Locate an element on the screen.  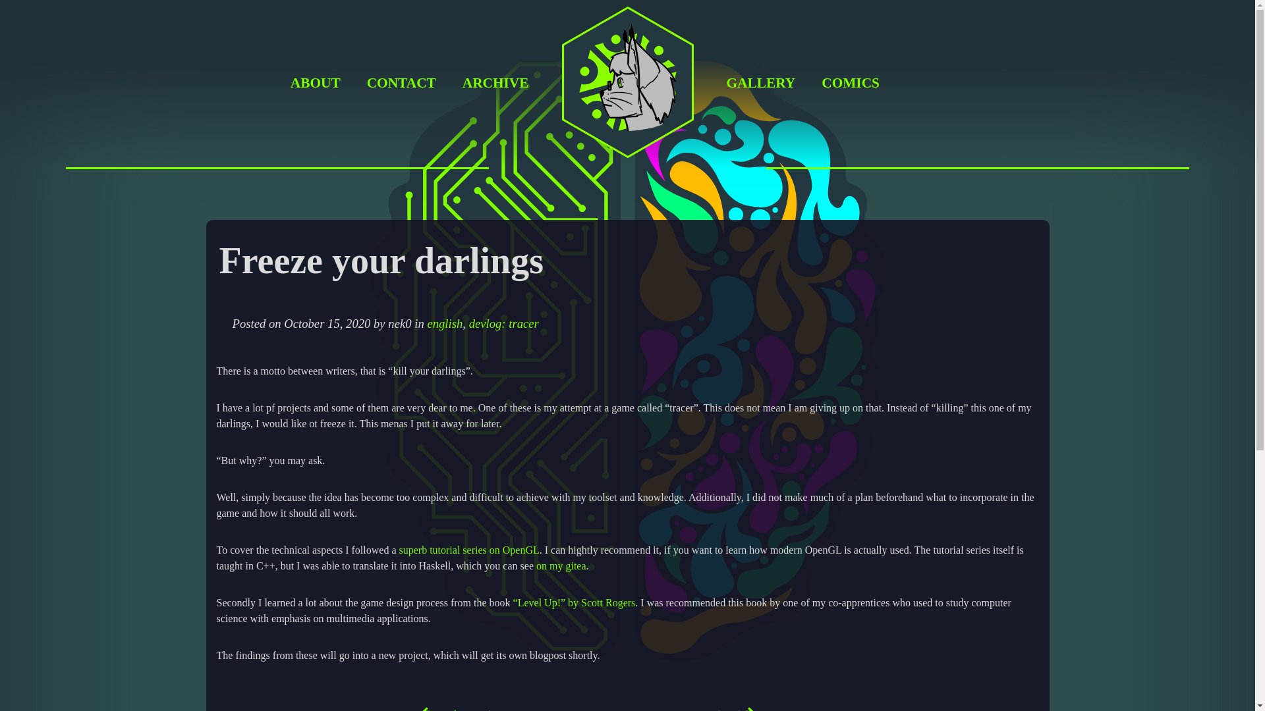
devlog: tracer is located at coordinates (503, 323).